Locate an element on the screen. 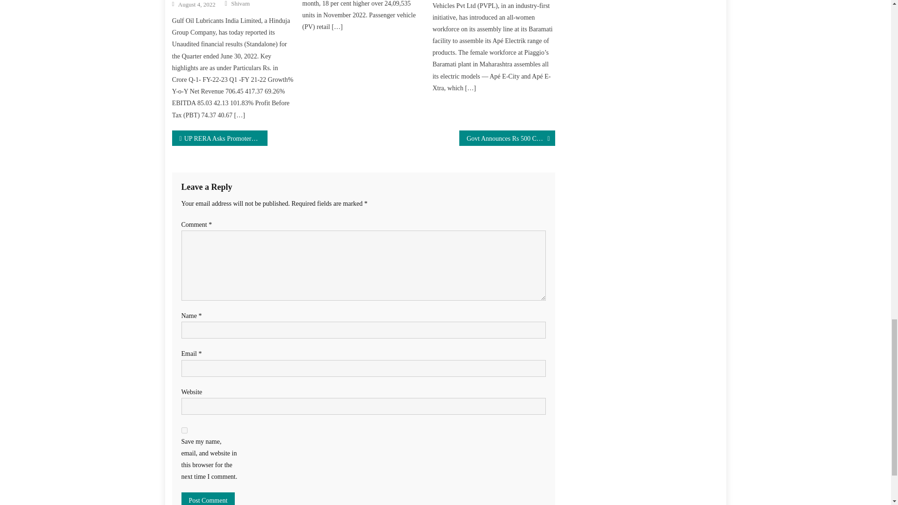 Image resolution: width=898 pixels, height=505 pixels. Post Comment is located at coordinates (208, 498).